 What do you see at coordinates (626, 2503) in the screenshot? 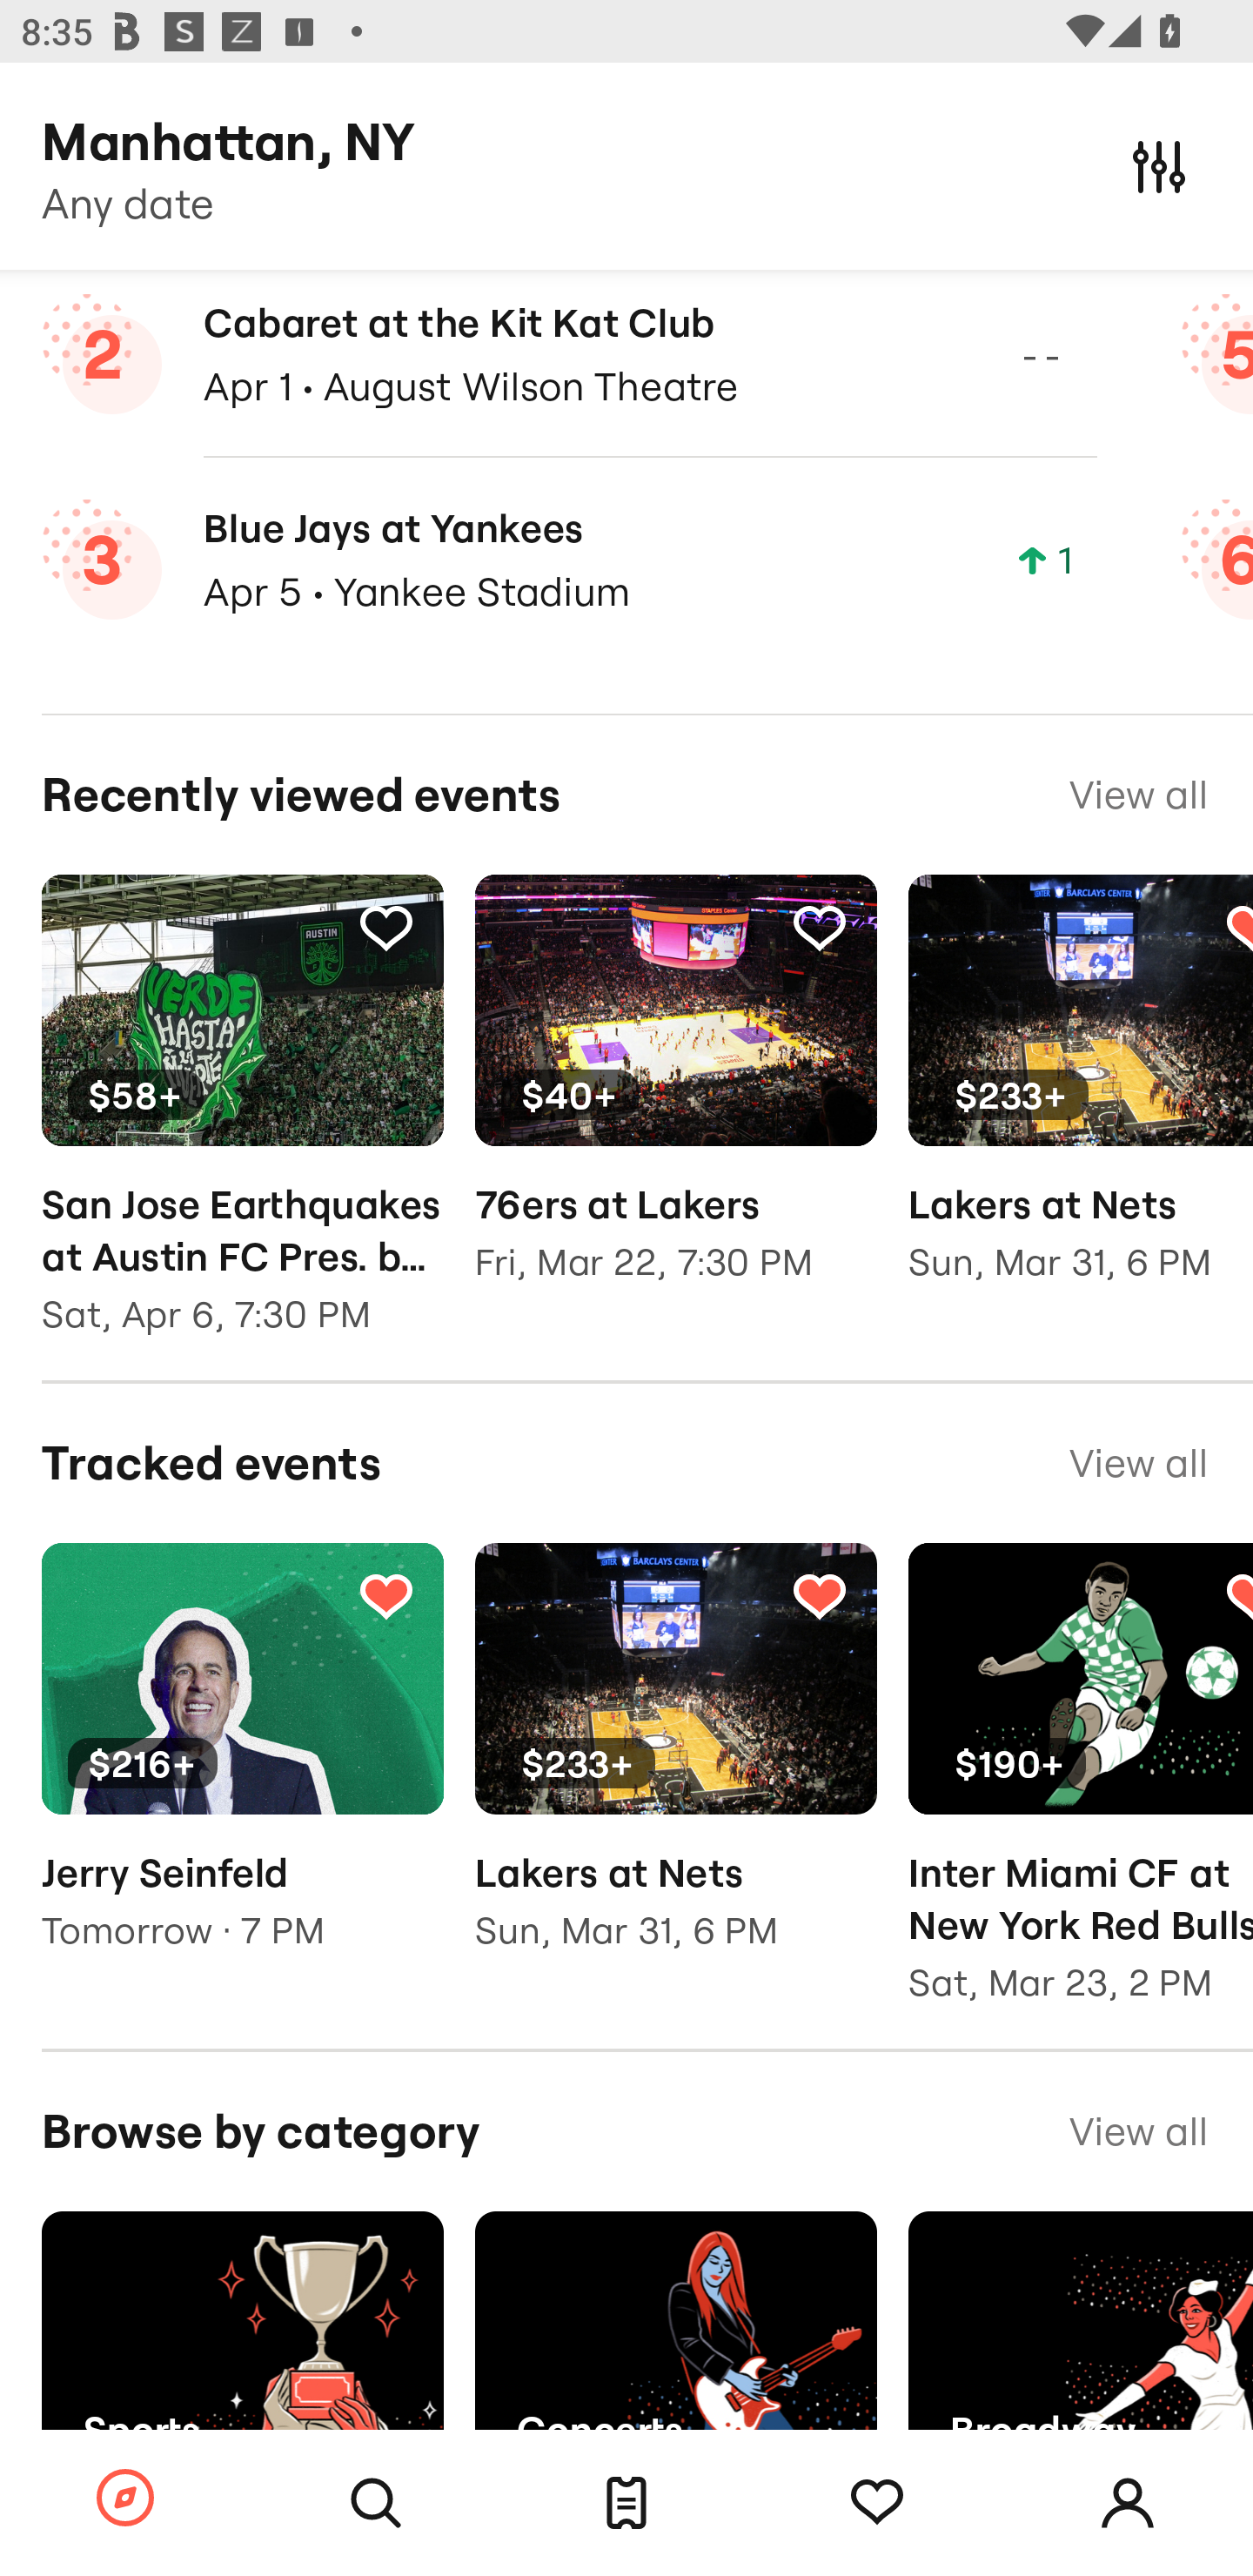
I see `Tickets` at bounding box center [626, 2503].